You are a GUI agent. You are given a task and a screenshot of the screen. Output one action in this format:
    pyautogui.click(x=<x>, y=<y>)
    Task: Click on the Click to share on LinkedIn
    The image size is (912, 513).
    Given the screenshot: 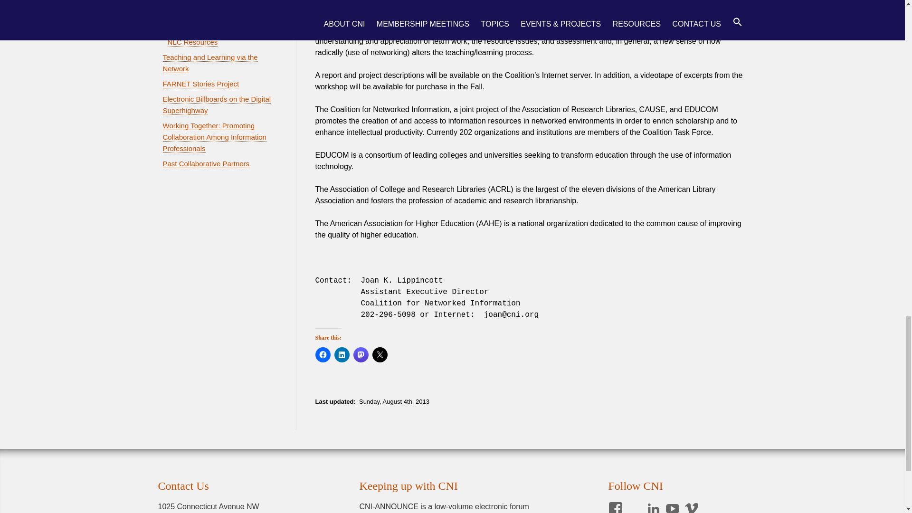 What is the action you would take?
    pyautogui.click(x=342, y=354)
    